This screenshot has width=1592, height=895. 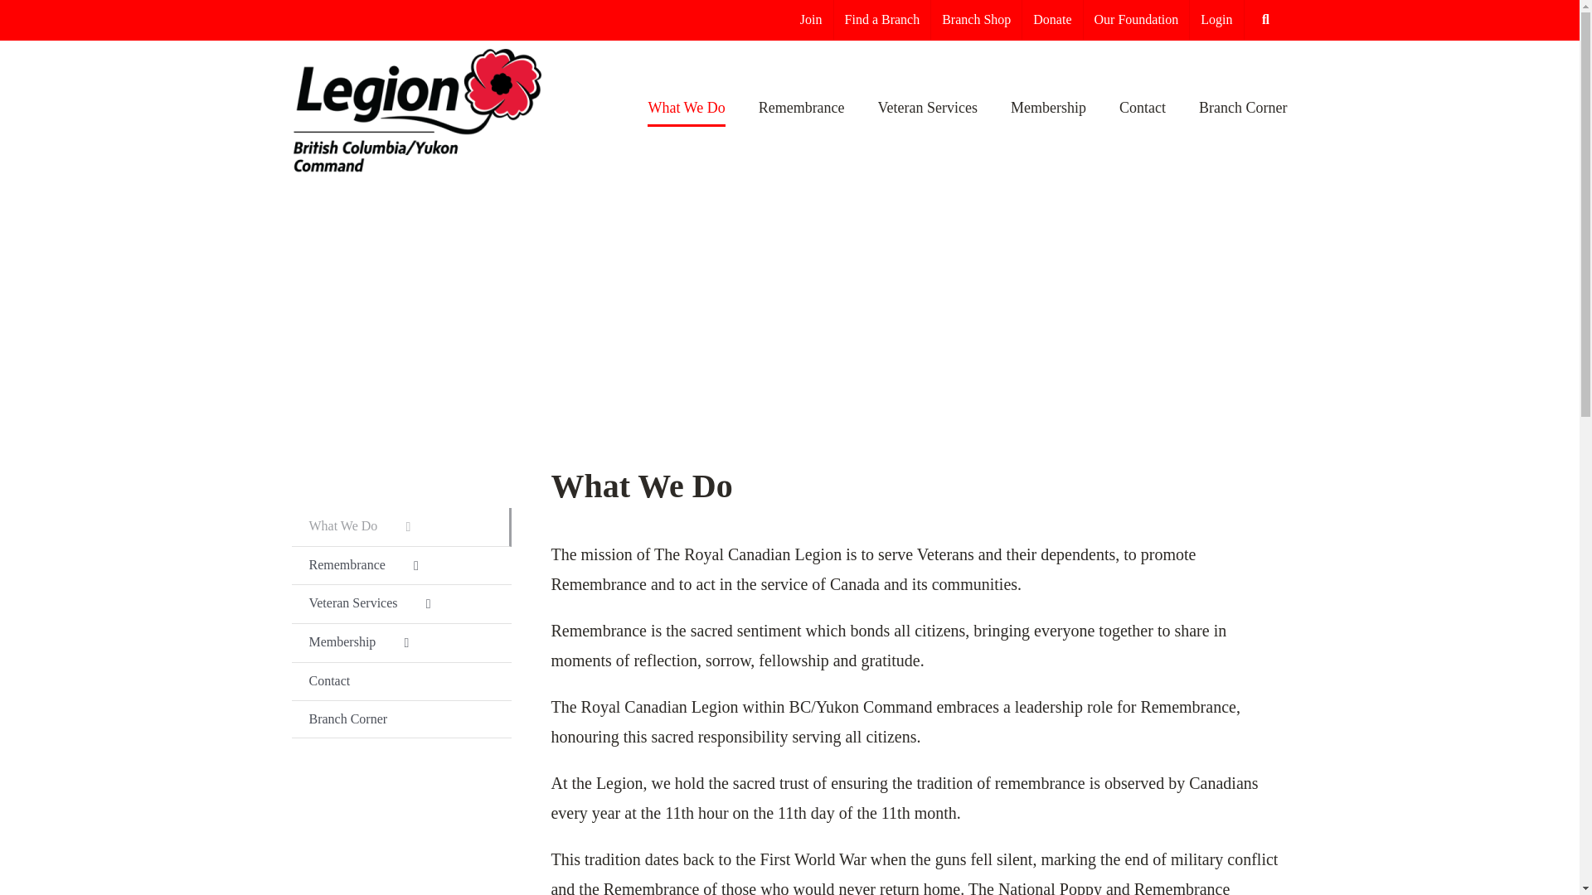 What do you see at coordinates (977, 20) in the screenshot?
I see `Branch Shop` at bounding box center [977, 20].